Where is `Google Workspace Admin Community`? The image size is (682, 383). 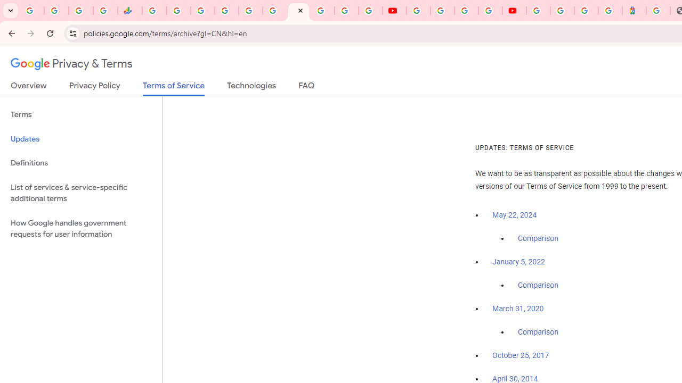 Google Workspace Admin Community is located at coordinates (32, 11).